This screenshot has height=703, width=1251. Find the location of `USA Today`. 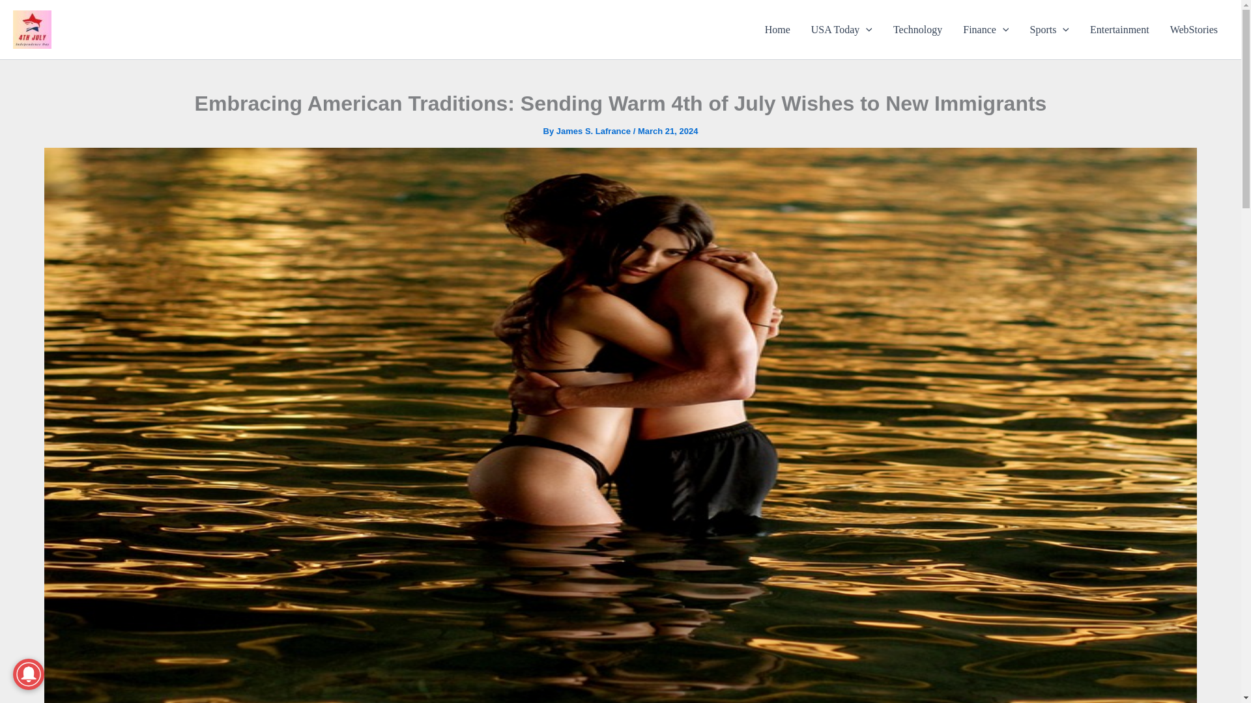

USA Today is located at coordinates (842, 30).